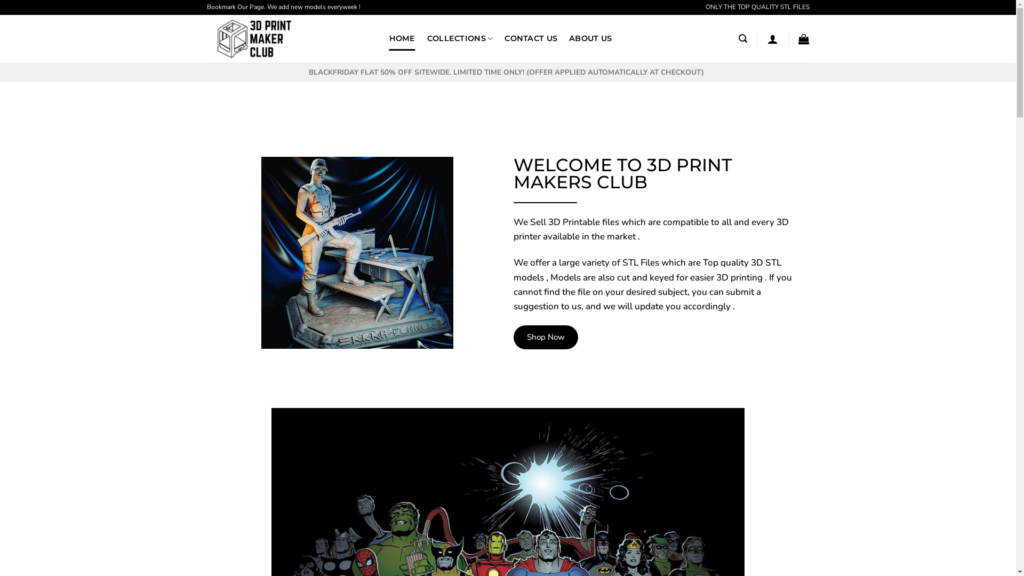  Describe the element at coordinates (590, 38) in the screenshot. I see `ABOUT US` at that location.